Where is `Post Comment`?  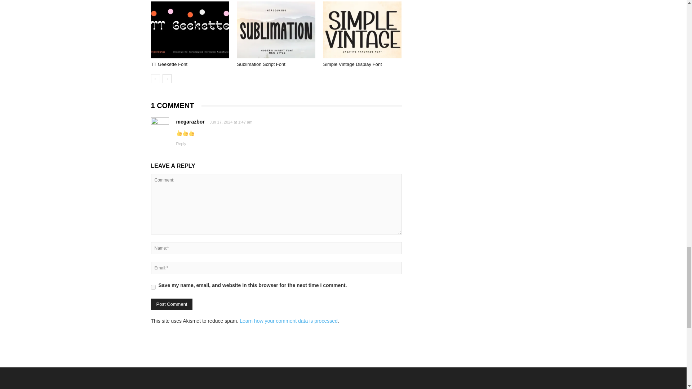
Post Comment is located at coordinates (172, 304).